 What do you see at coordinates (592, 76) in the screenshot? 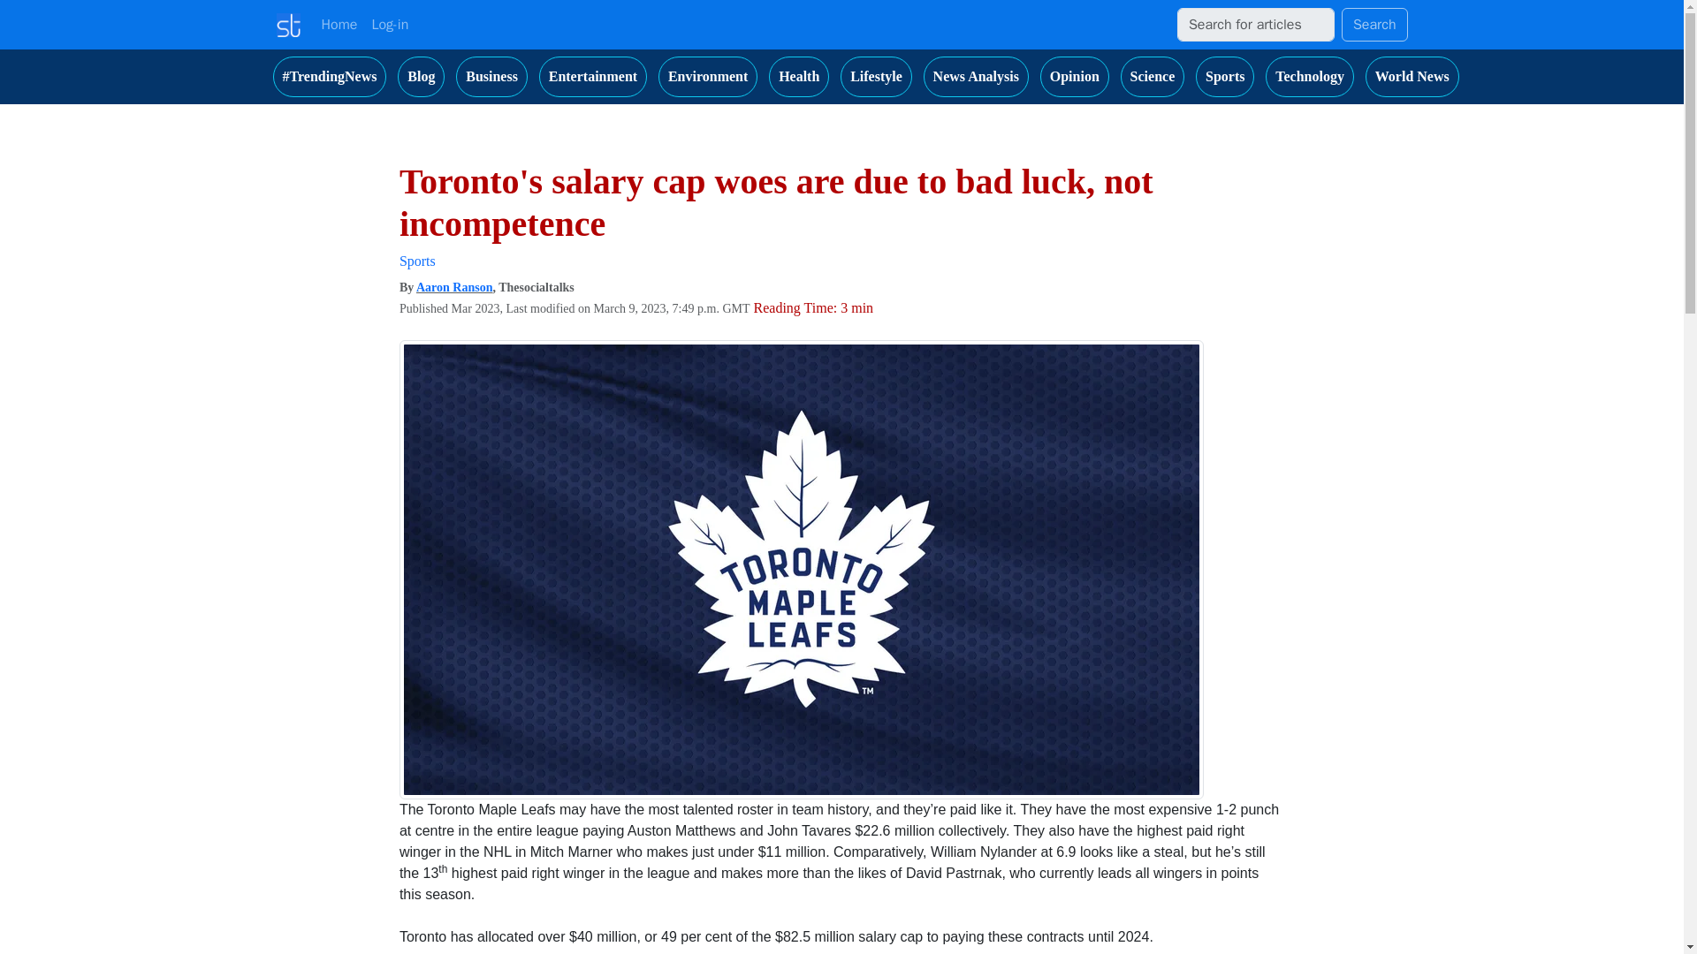
I see `Entertainment` at bounding box center [592, 76].